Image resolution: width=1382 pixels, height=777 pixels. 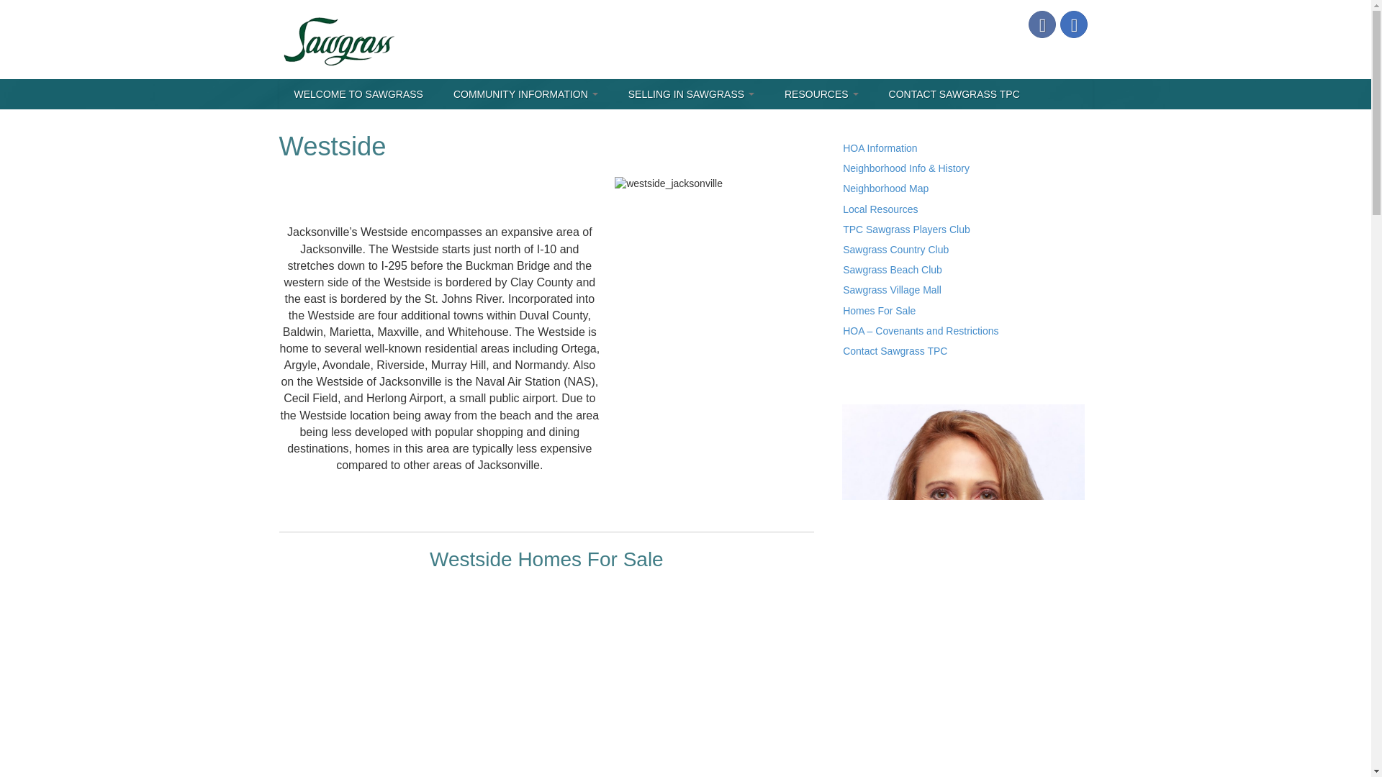 What do you see at coordinates (906, 230) in the screenshot?
I see `TPC Sawgrass Players Club` at bounding box center [906, 230].